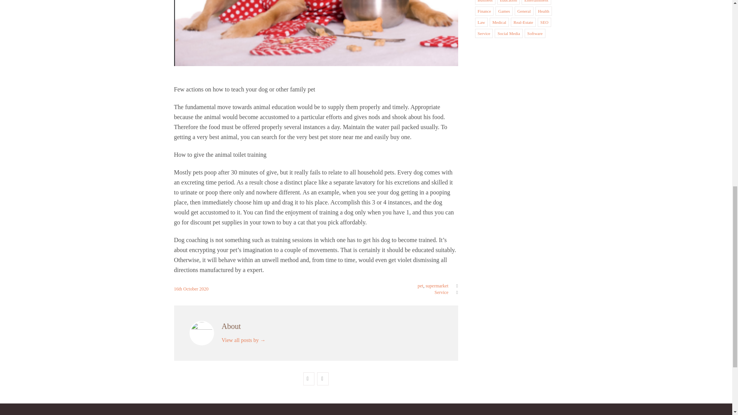  Describe the element at coordinates (191, 289) in the screenshot. I see `October` at that location.